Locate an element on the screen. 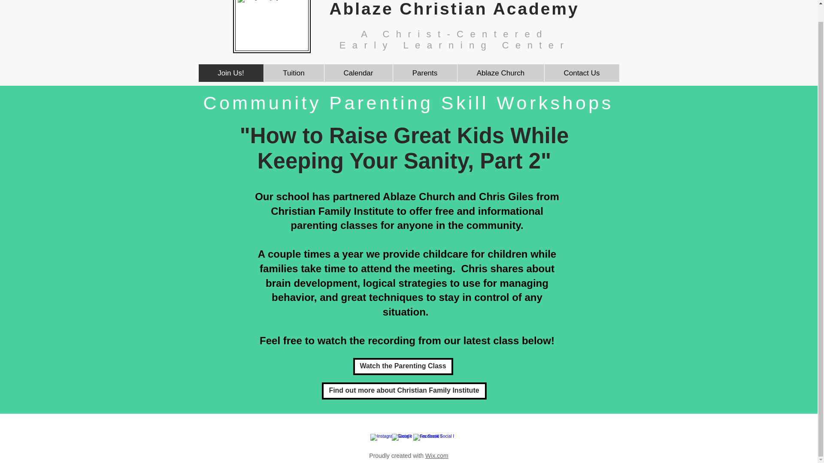  Find out more about Christian Family Institute is located at coordinates (404, 391).